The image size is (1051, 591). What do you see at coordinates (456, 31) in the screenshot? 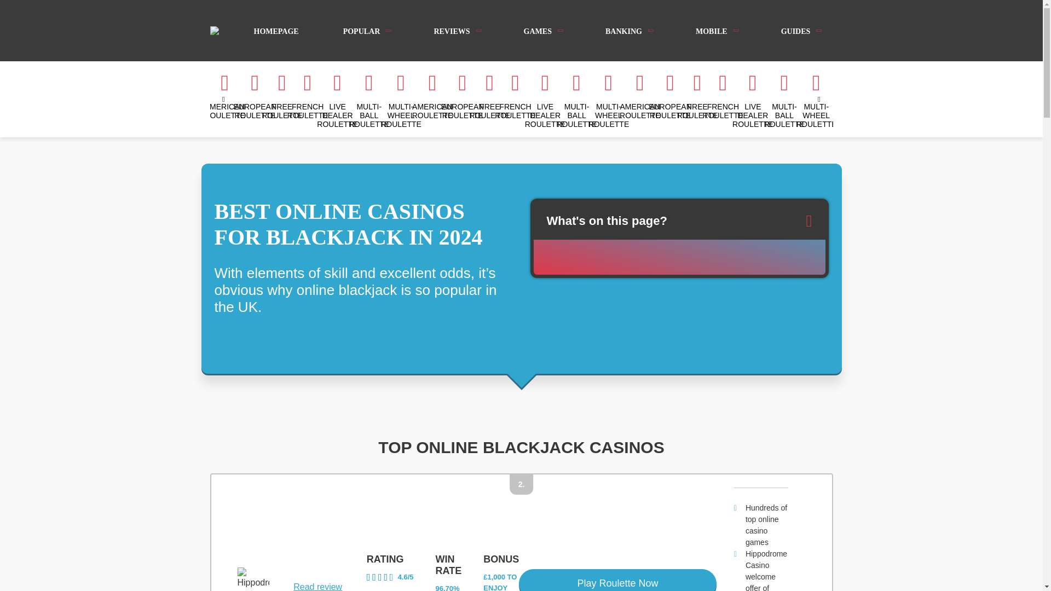
I see `REVIEWS` at bounding box center [456, 31].